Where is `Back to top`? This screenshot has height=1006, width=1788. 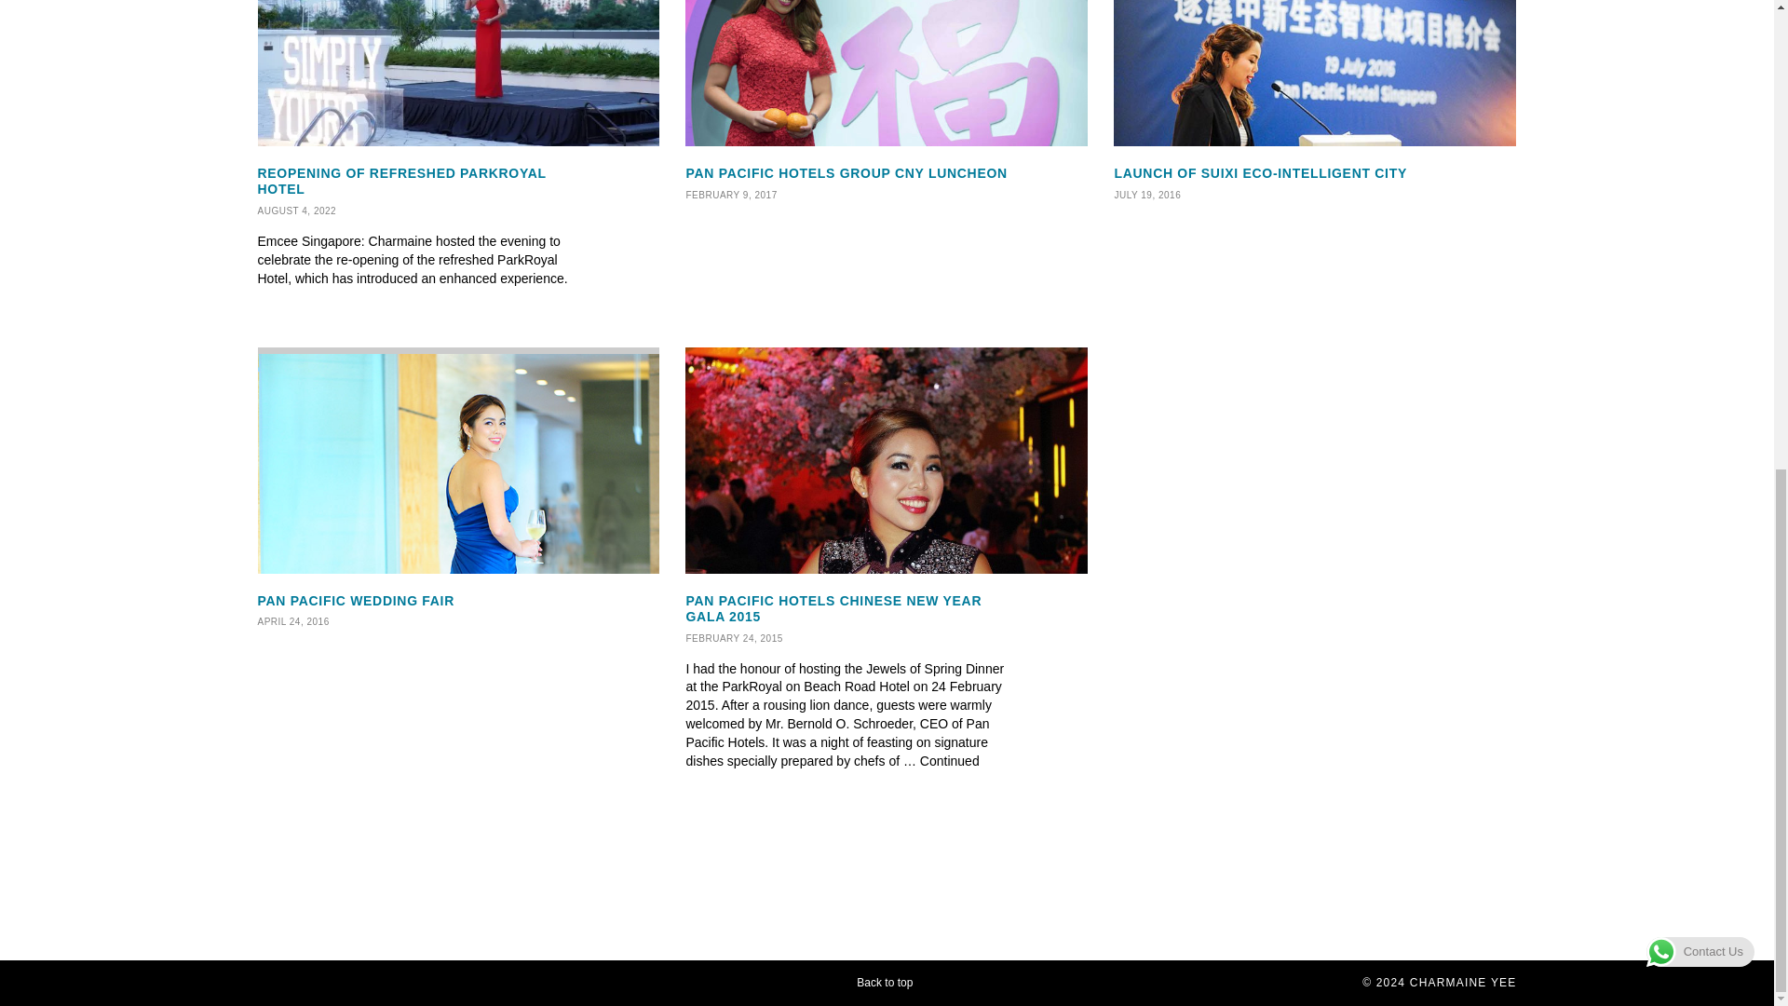 Back to top is located at coordinates (894, 982).